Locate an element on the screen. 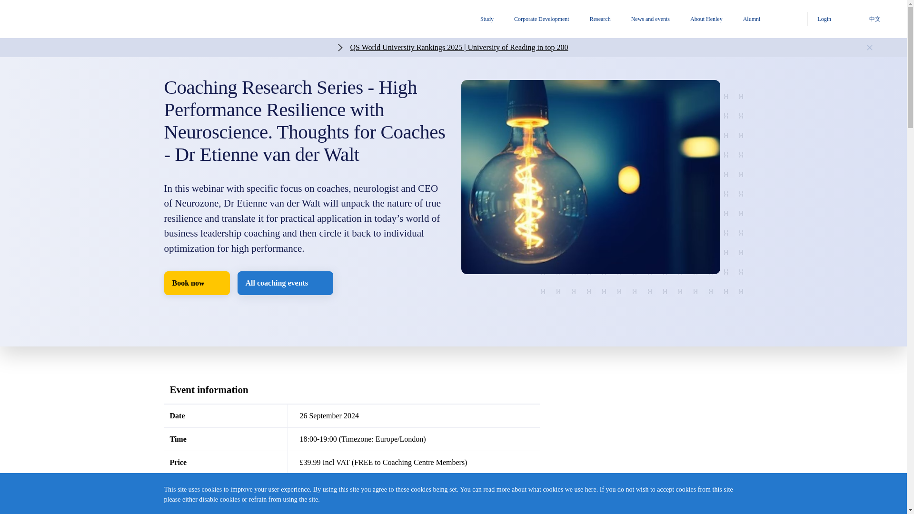 The width and height of the screenshot is (914, 514). Corporate Development is located at coordinates (551, 20).